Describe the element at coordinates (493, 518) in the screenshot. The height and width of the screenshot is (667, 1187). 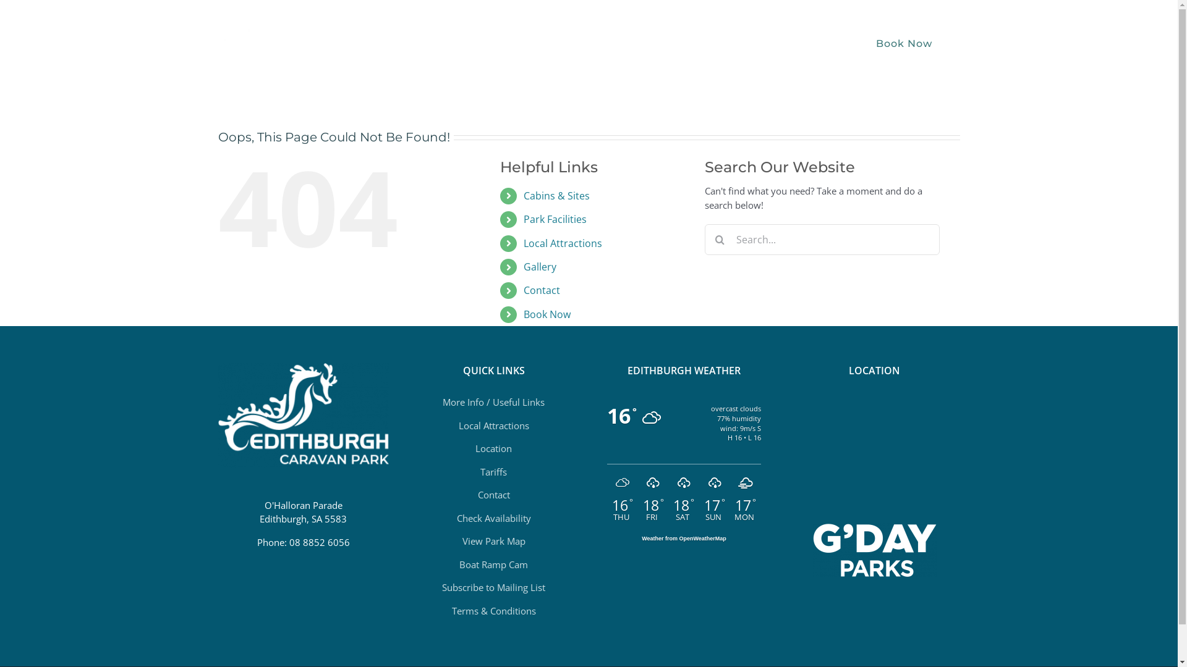
I see `Check Availability` at that location.